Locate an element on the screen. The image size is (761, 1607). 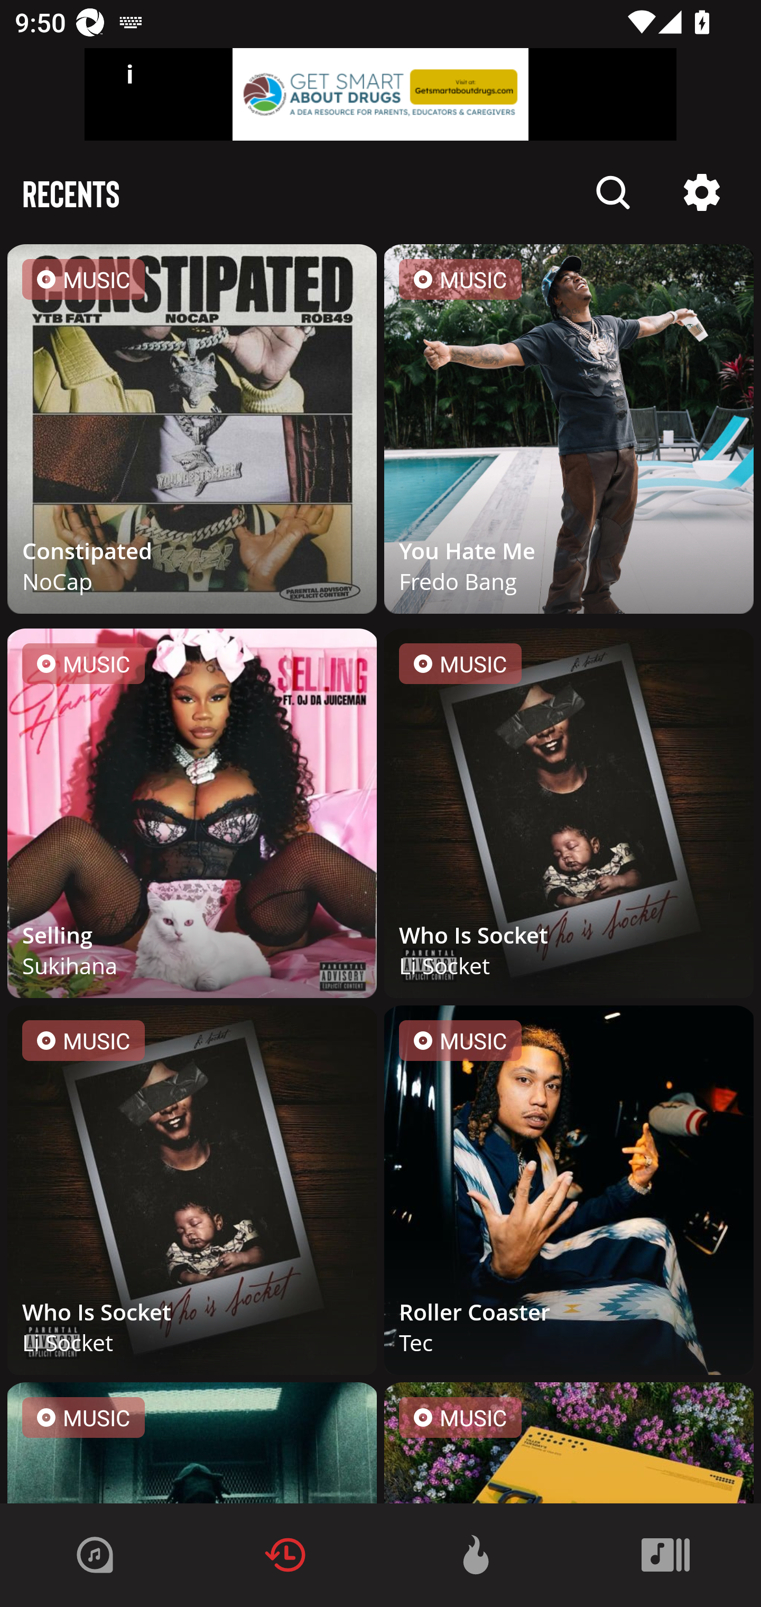
MUSIC Roller Coaster Tec is located at coordinates (569, 1194).